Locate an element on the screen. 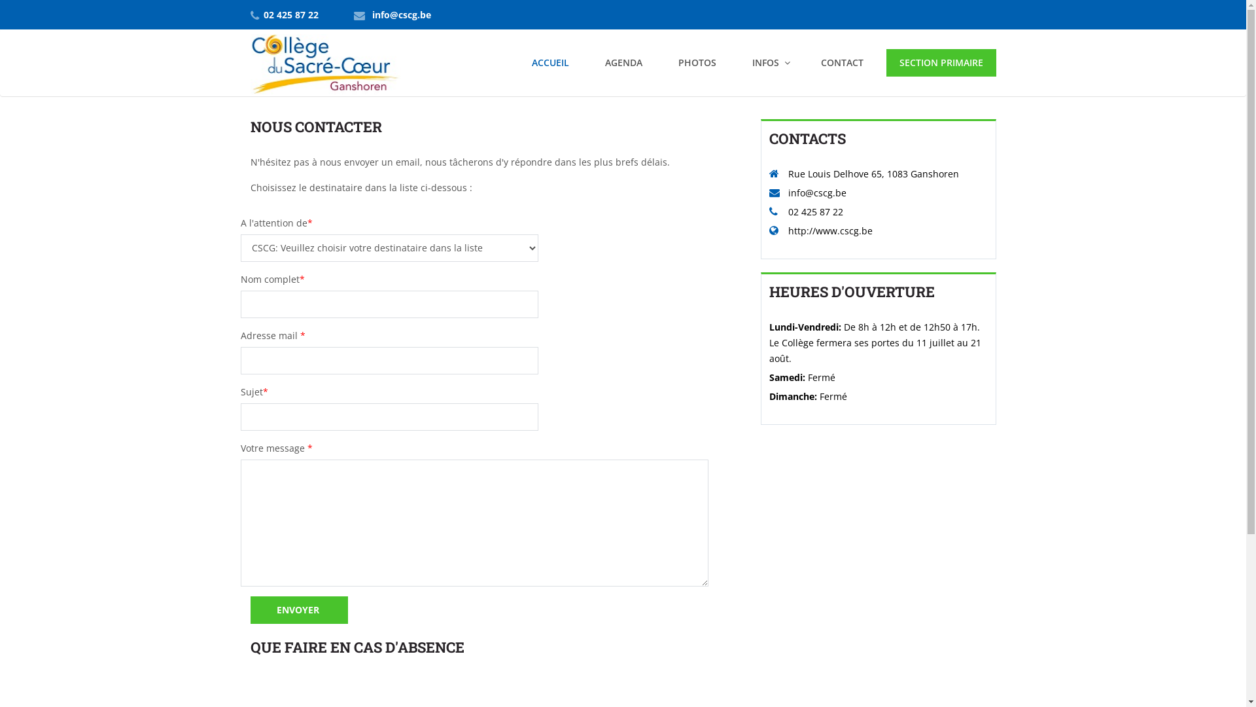  info@cscg.be is located at coordinates (816, 192).